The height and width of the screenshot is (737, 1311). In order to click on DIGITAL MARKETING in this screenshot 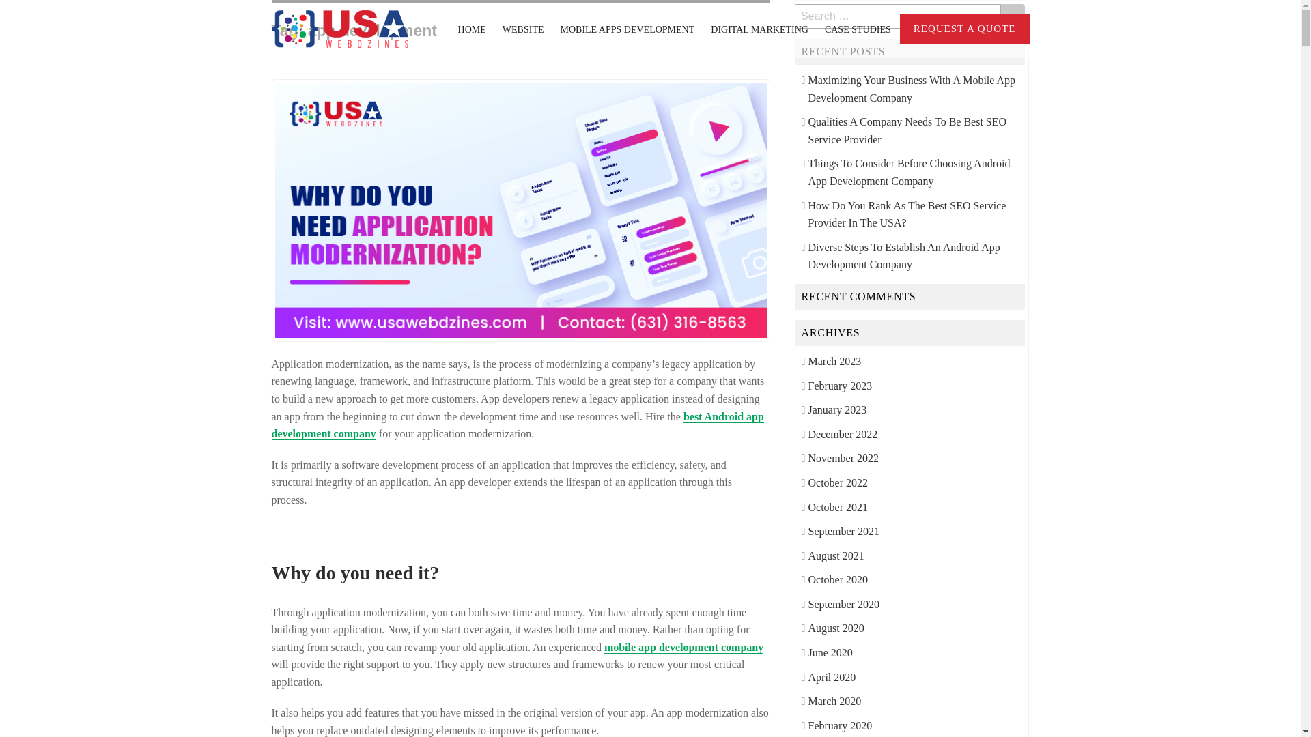, I will do `click(759, 30)`.